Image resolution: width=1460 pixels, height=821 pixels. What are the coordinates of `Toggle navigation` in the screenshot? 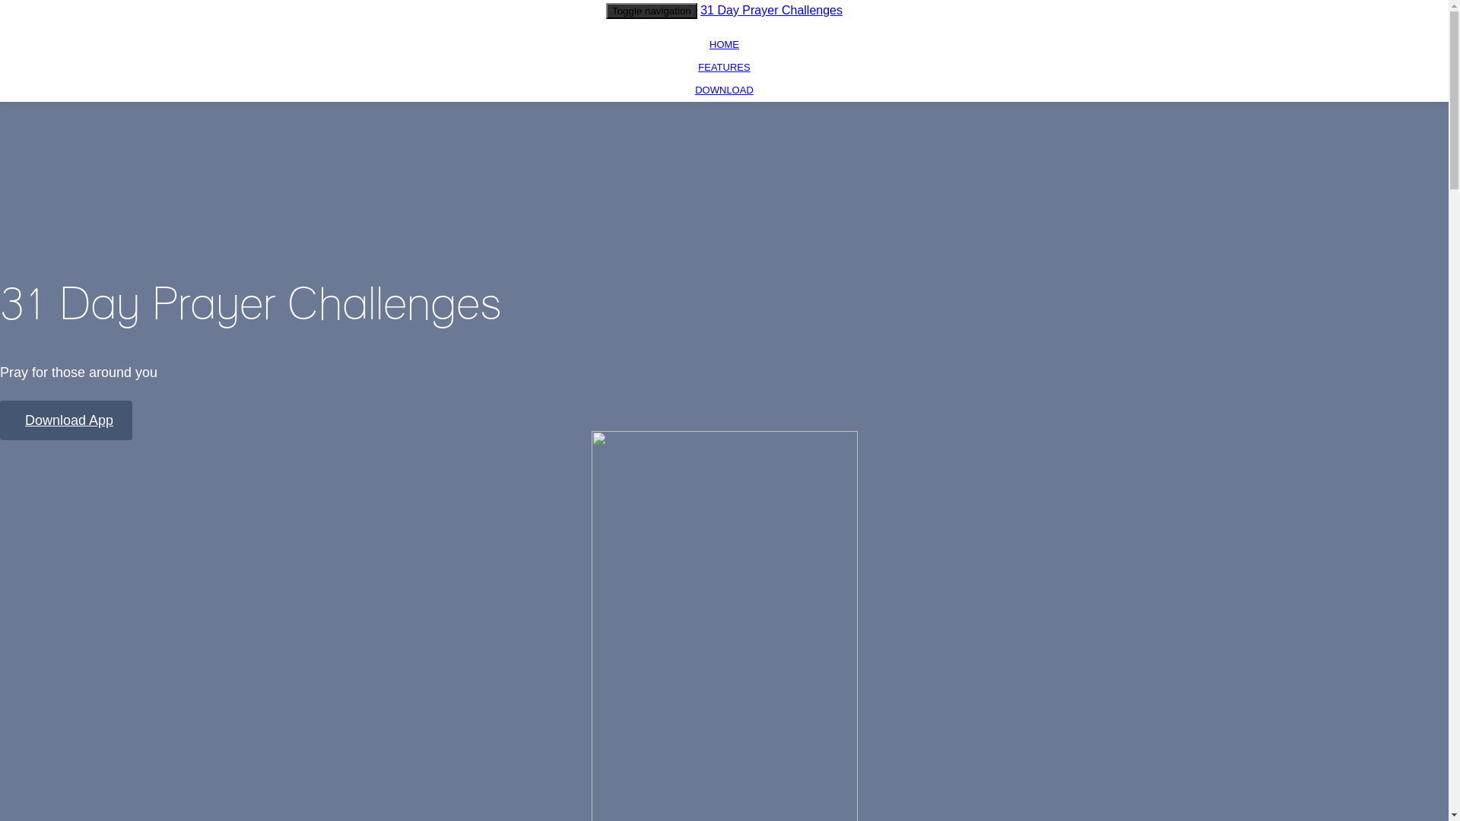 It's located at (652, 11).